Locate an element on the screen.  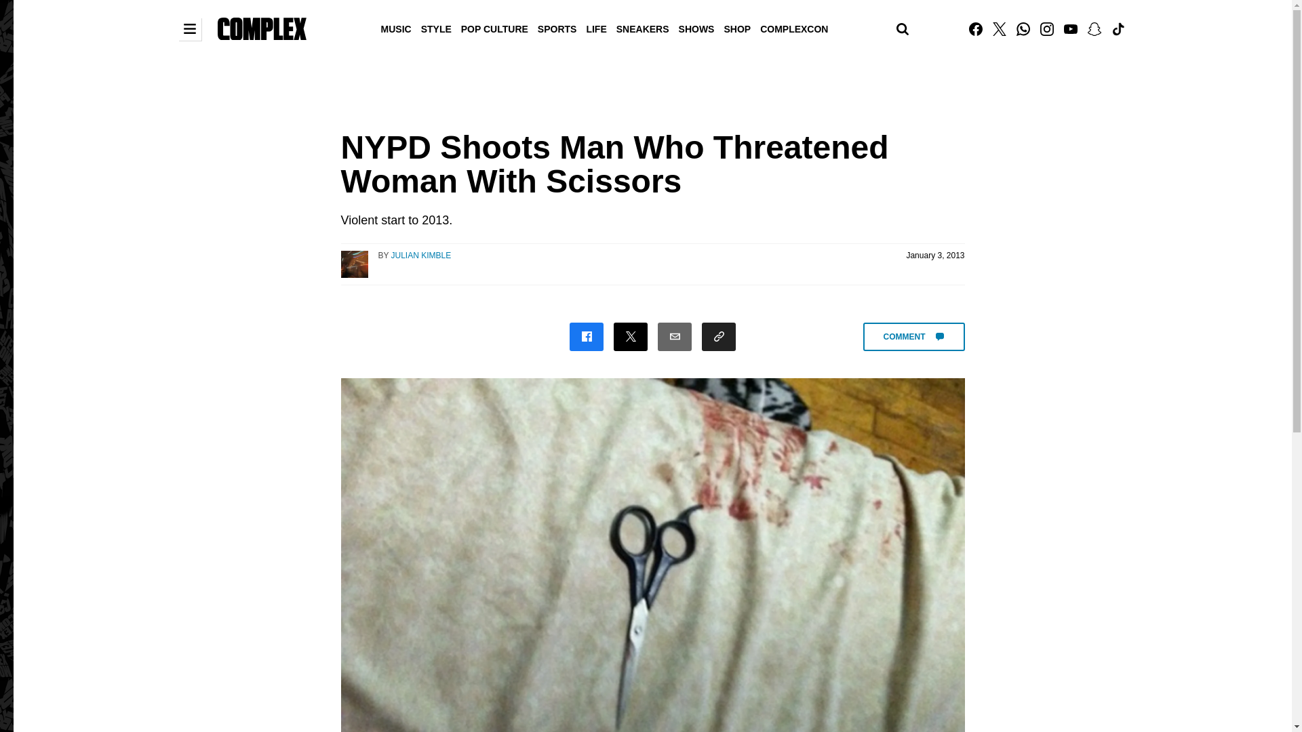
SHOP is located at coordinates (736, 28).